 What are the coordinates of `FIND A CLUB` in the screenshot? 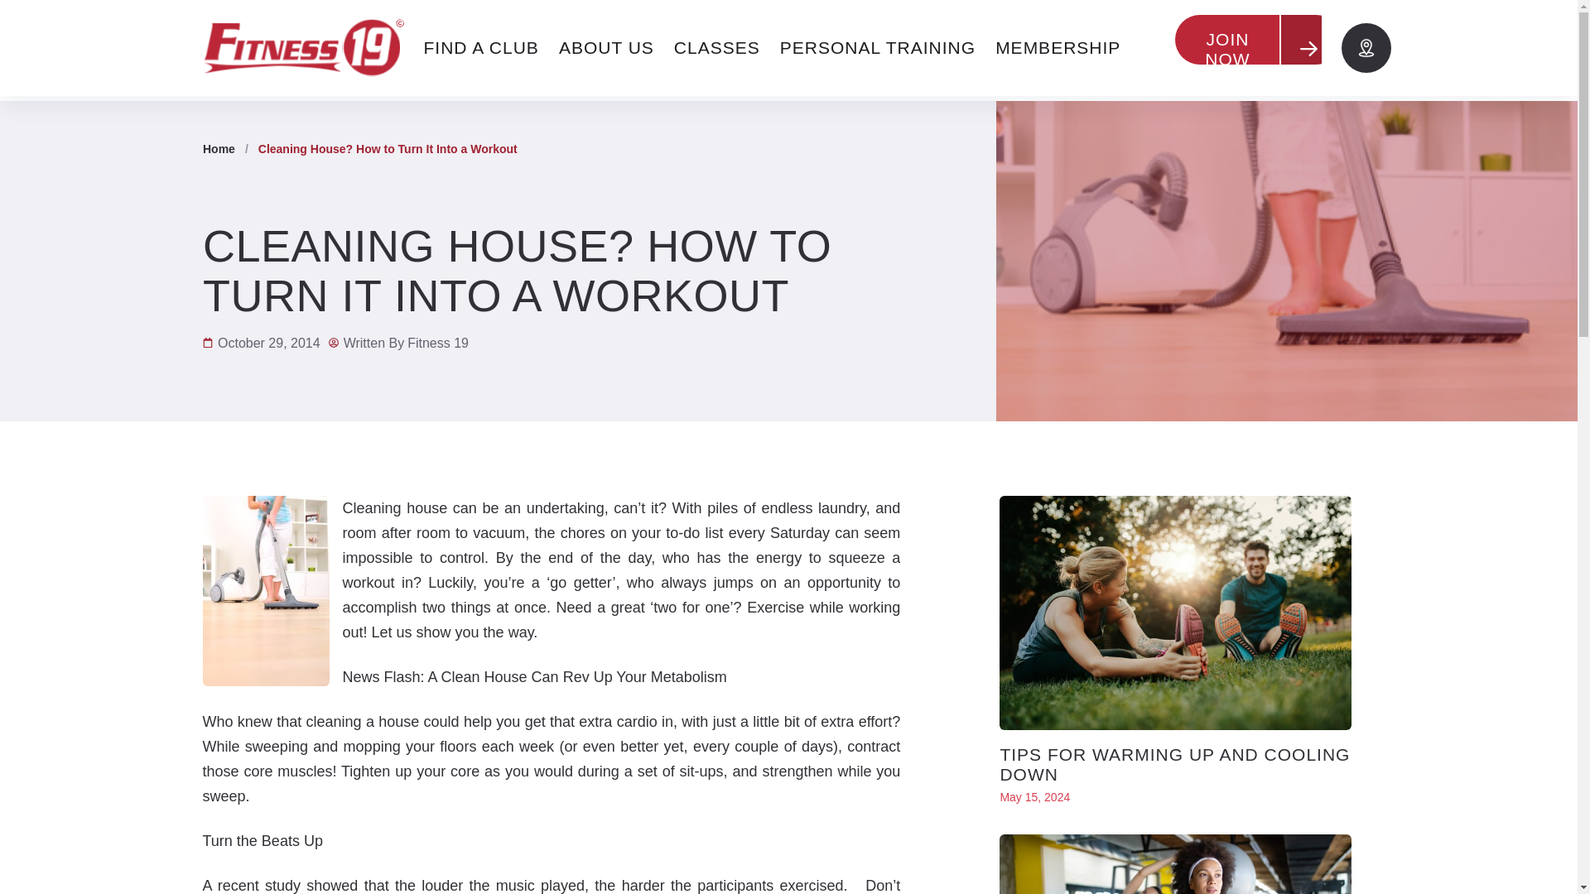 It's located at (480, 48).